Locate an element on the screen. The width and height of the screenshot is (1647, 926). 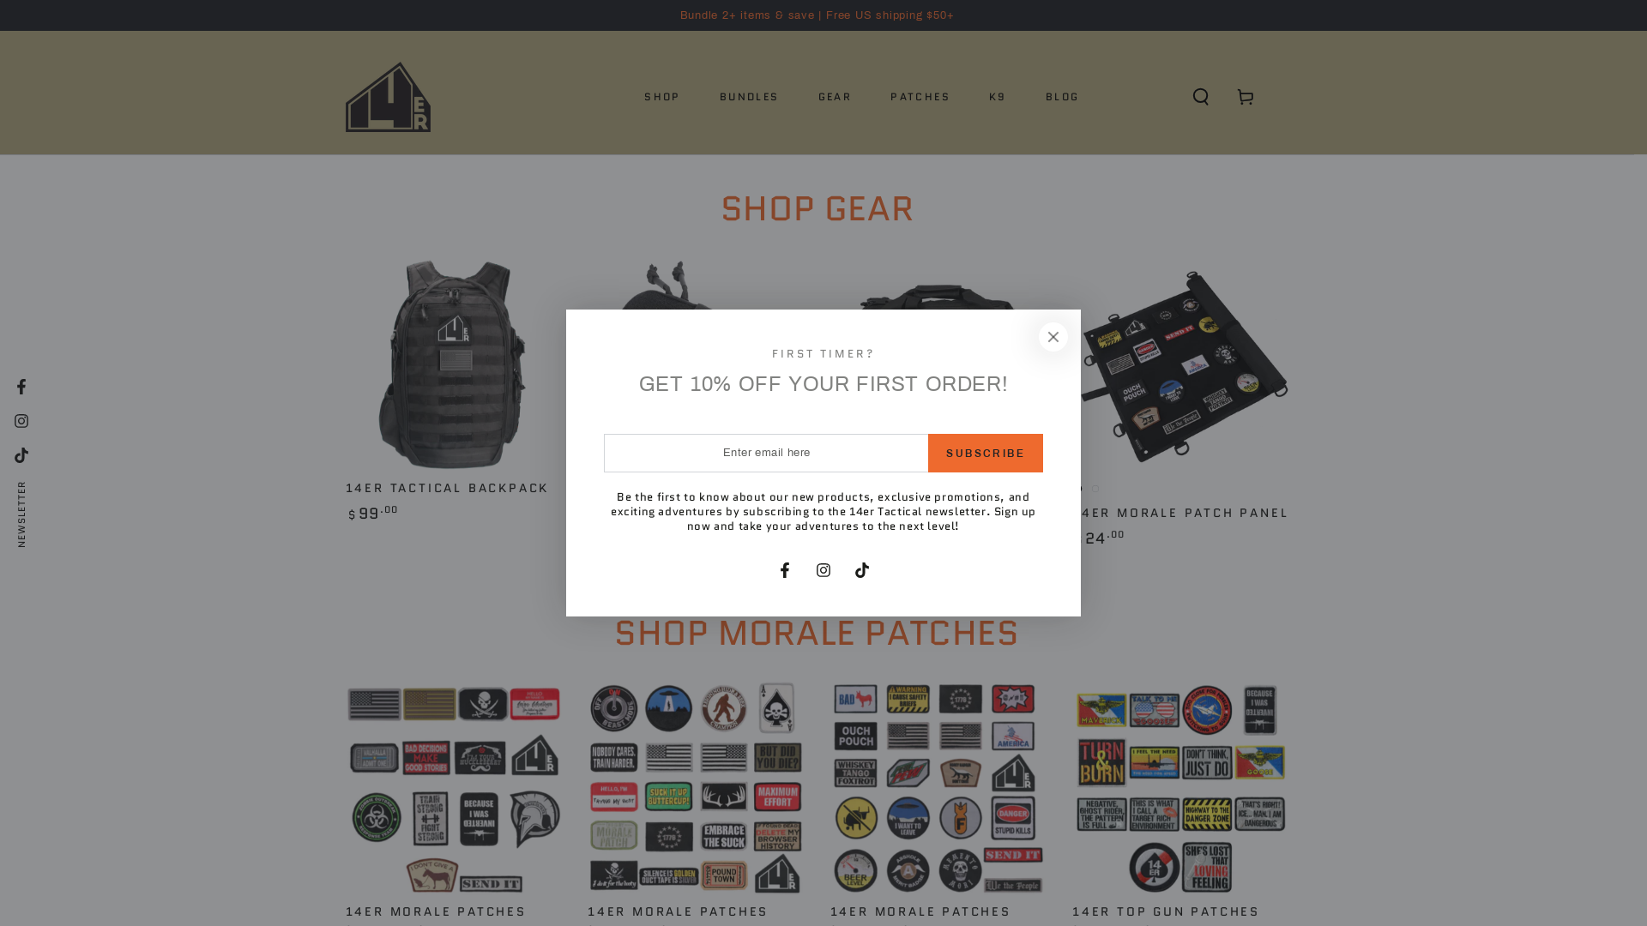
Instagram is located at coordinates (823, 570).